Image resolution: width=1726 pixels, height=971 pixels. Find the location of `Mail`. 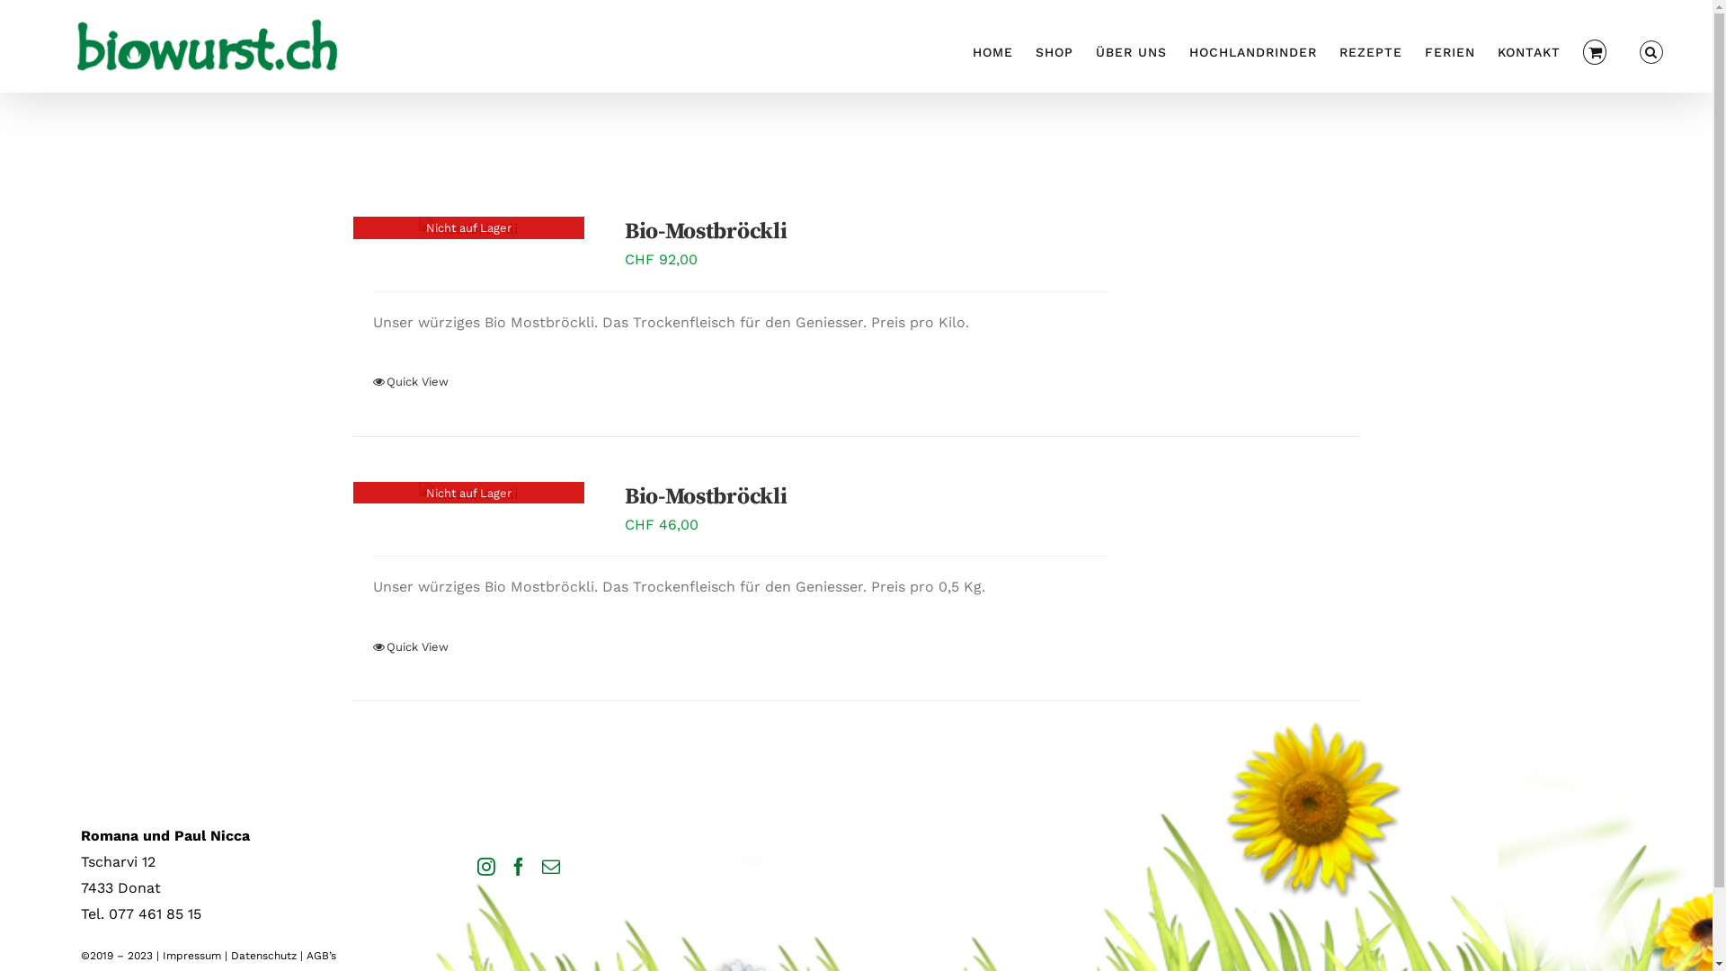

Mail is located at coordinates (551, 867).